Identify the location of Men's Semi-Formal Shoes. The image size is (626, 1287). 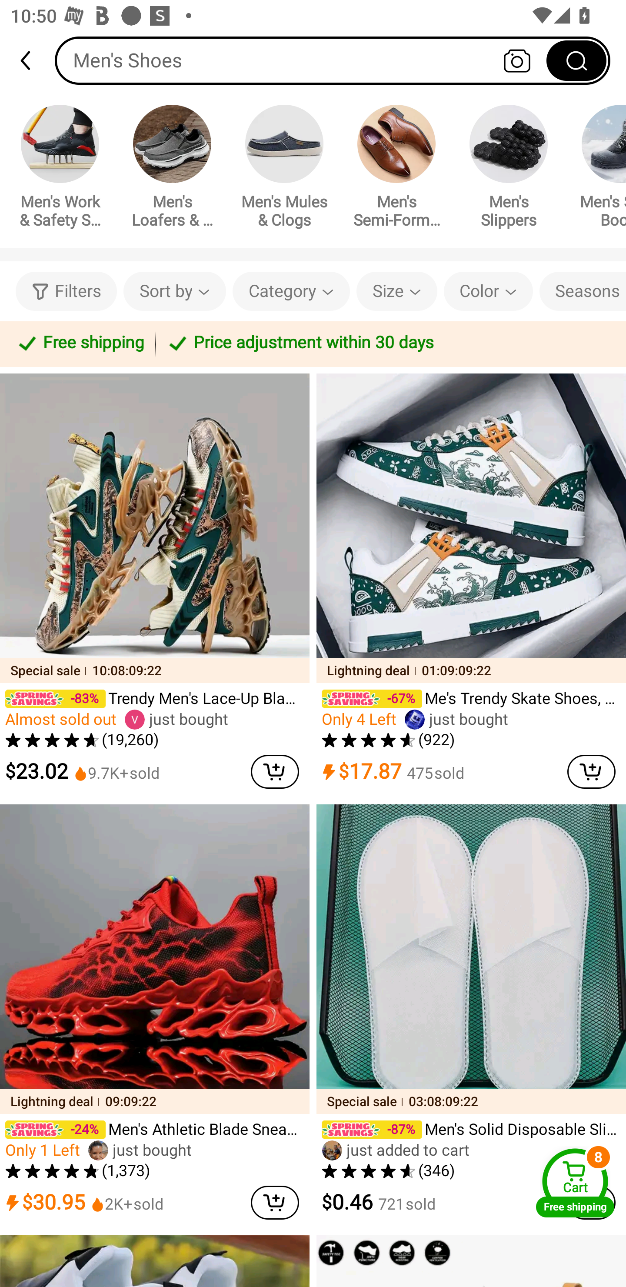
(396, 169).